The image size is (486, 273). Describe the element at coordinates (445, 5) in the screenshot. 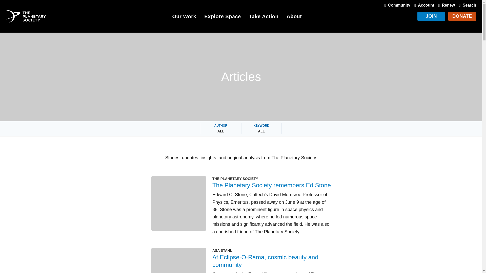

I see `Renew` at that location.